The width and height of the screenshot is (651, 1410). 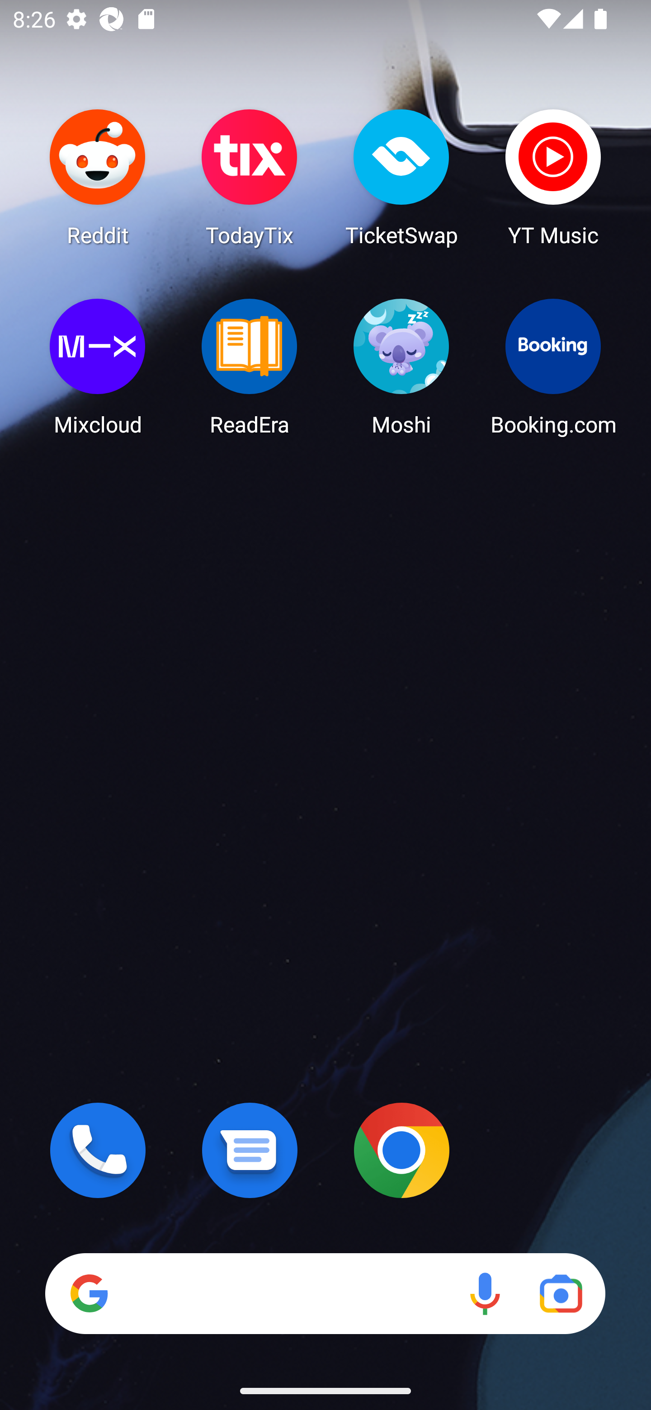 I want to click on Voice search, so click(x=485, y=1293).